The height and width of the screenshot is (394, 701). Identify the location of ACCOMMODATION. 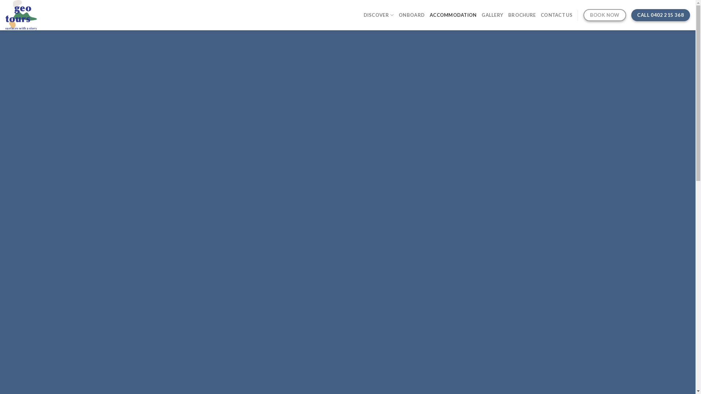
(453, 15).